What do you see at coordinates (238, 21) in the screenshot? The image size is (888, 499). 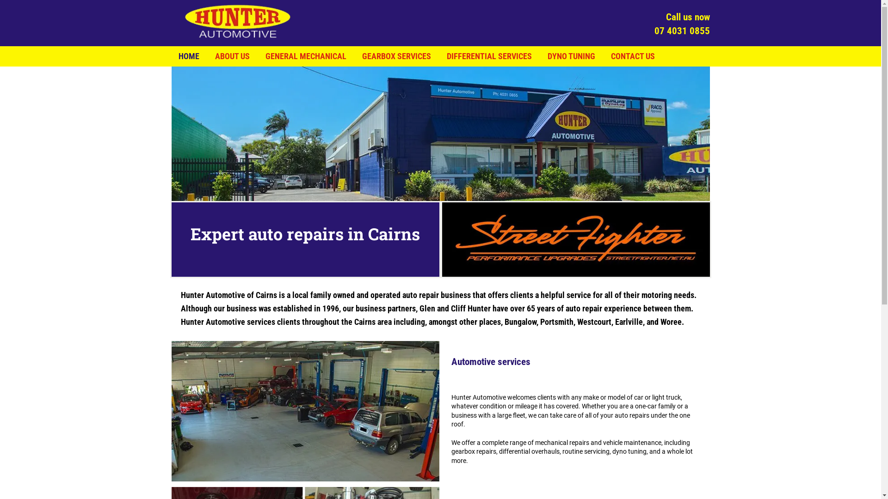 I see `hunter automotive logo` at bounding box center [238, 21].